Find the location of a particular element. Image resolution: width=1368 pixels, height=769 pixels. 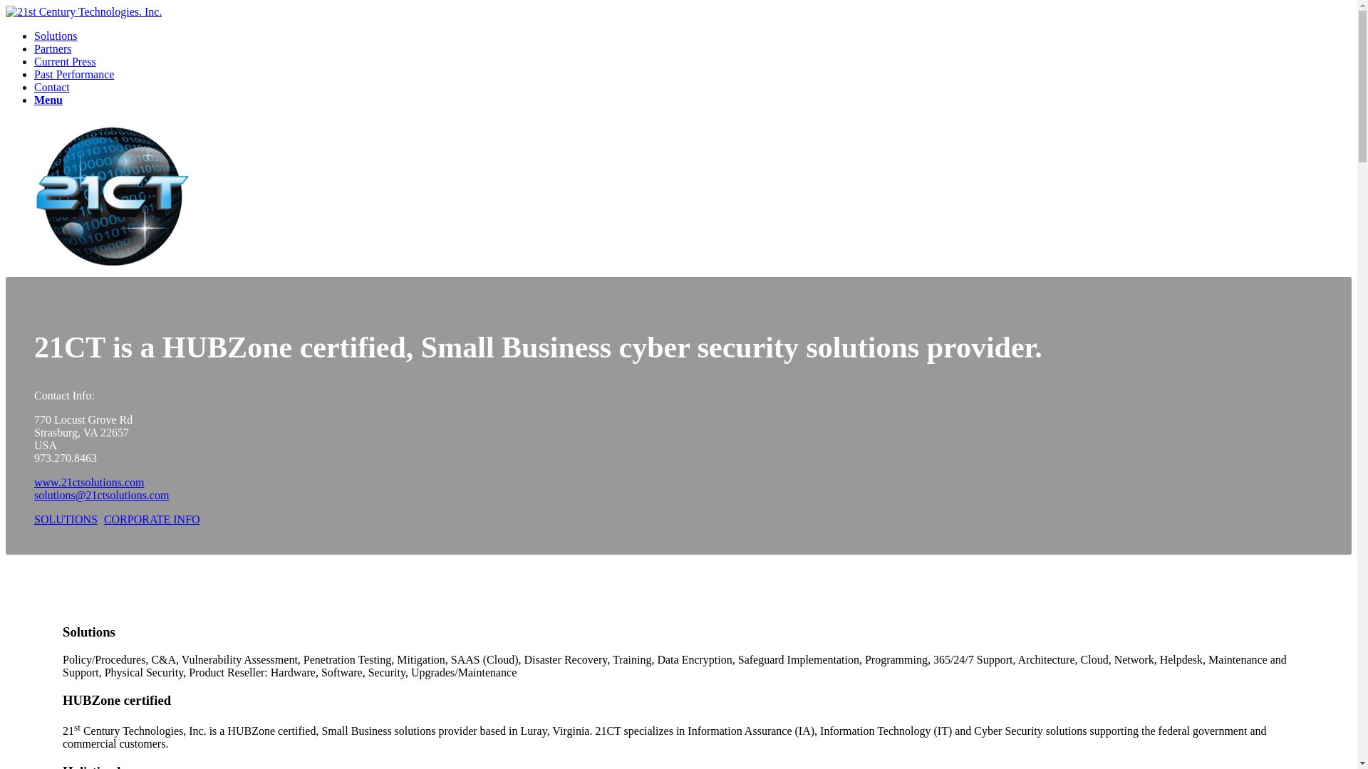

Solutions is located at coordinates (56, 36).